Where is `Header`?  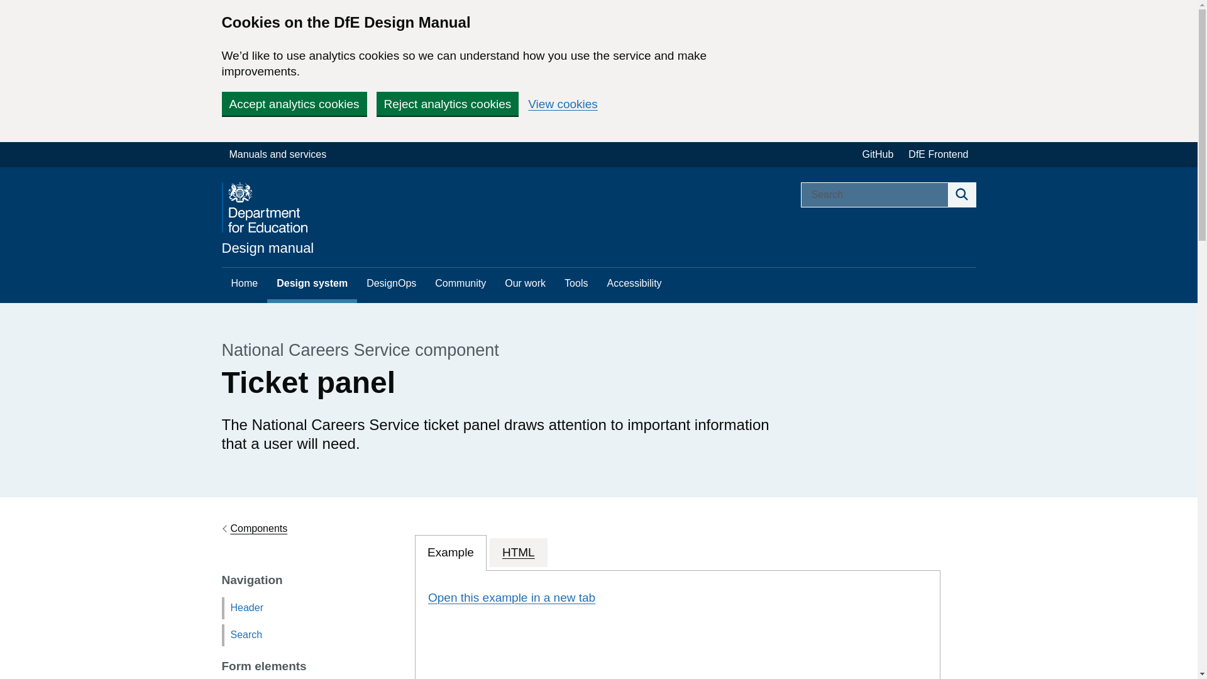 Header is located at coordinates (309, 608).